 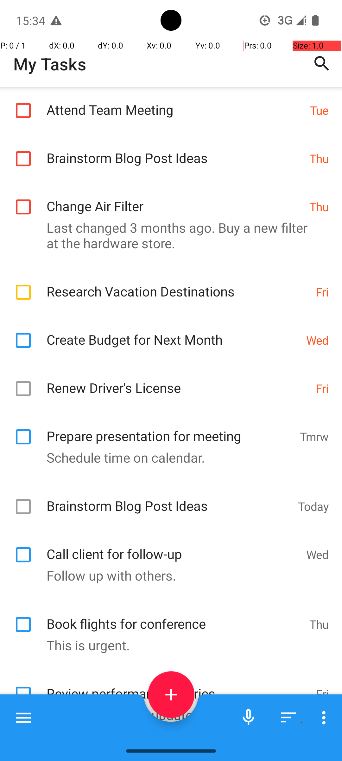 What do you see at coordinates (168, 575) in the screenshot?
I see `Follow up with others.` at bounding box center [168, 575].